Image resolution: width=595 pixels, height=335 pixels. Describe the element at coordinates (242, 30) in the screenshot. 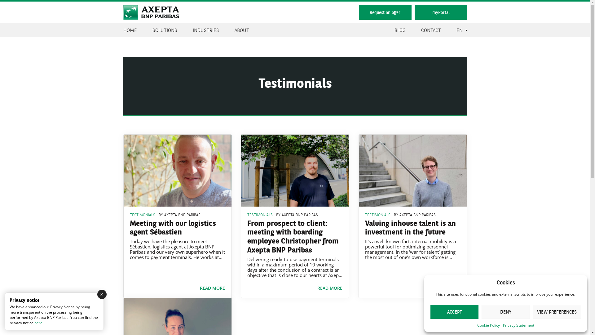

I see `ABOUT` at that location.